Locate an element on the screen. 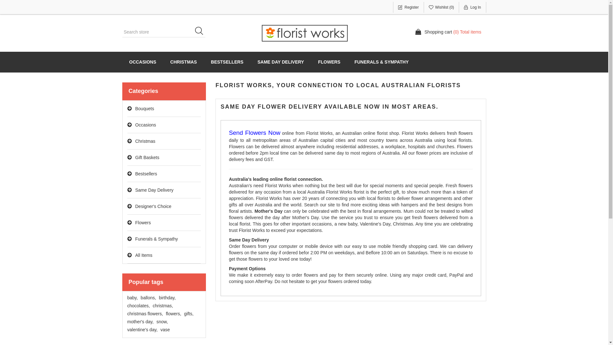  birthday, is located at coordinates (167, 298).